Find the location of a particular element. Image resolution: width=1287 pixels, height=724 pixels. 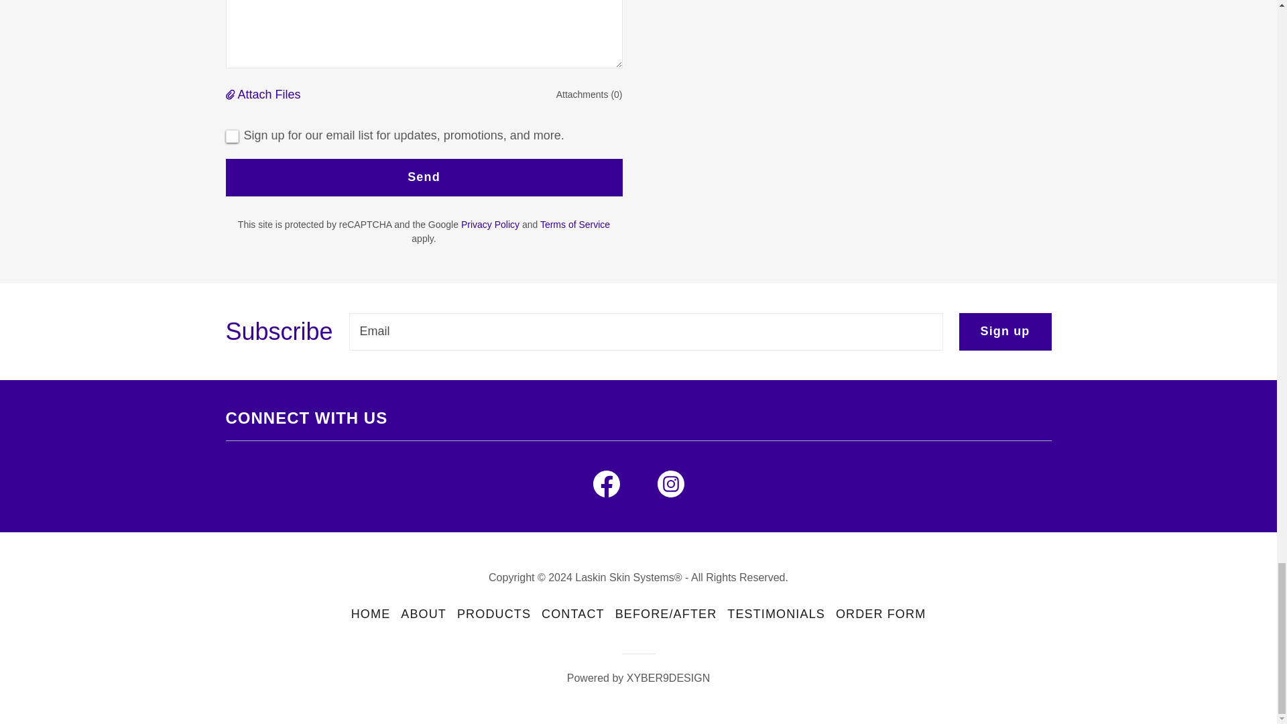

ABOUT is located at coordinates (423, 614).